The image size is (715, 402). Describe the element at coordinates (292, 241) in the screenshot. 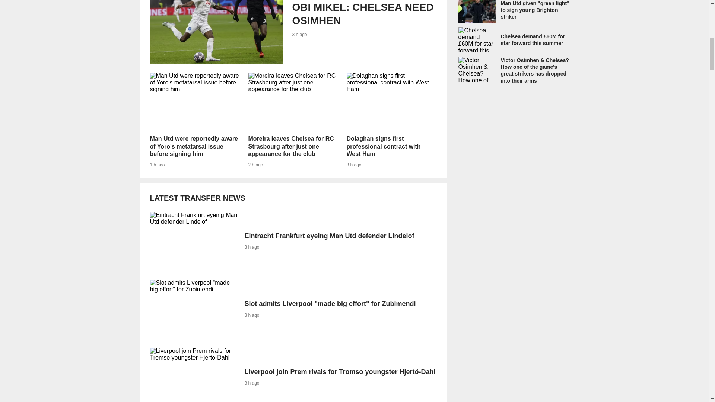

I see `Eintracht Frankfurt eyeing Man Utd defender Lindelof` at that location.